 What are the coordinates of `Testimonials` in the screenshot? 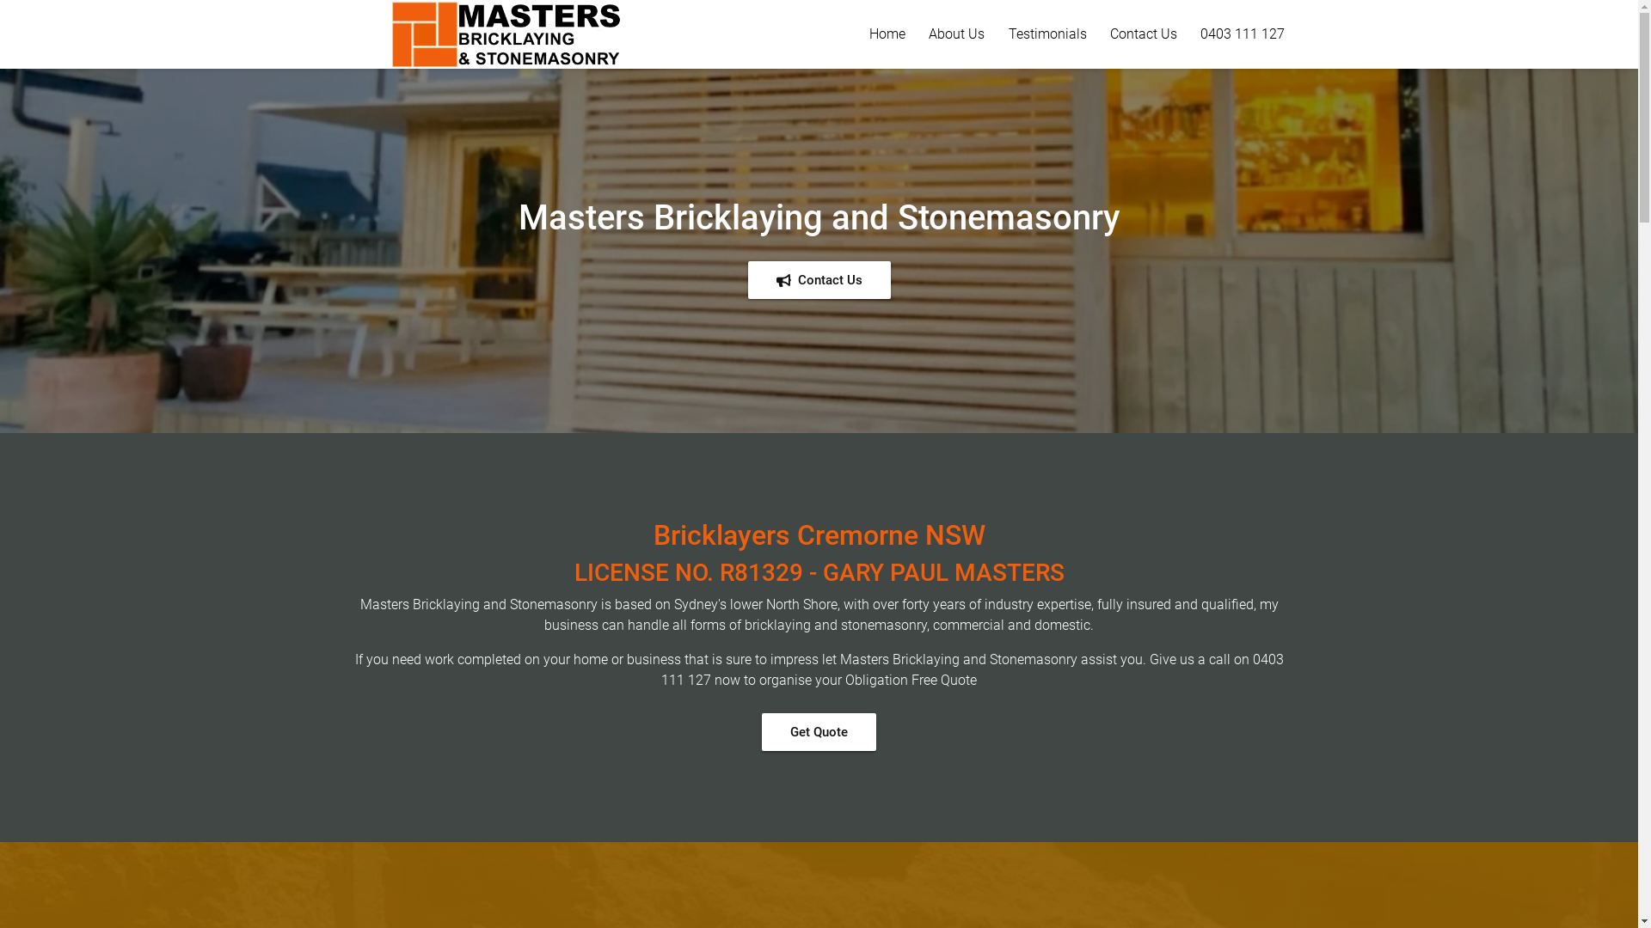 It's located at (1047, 34).